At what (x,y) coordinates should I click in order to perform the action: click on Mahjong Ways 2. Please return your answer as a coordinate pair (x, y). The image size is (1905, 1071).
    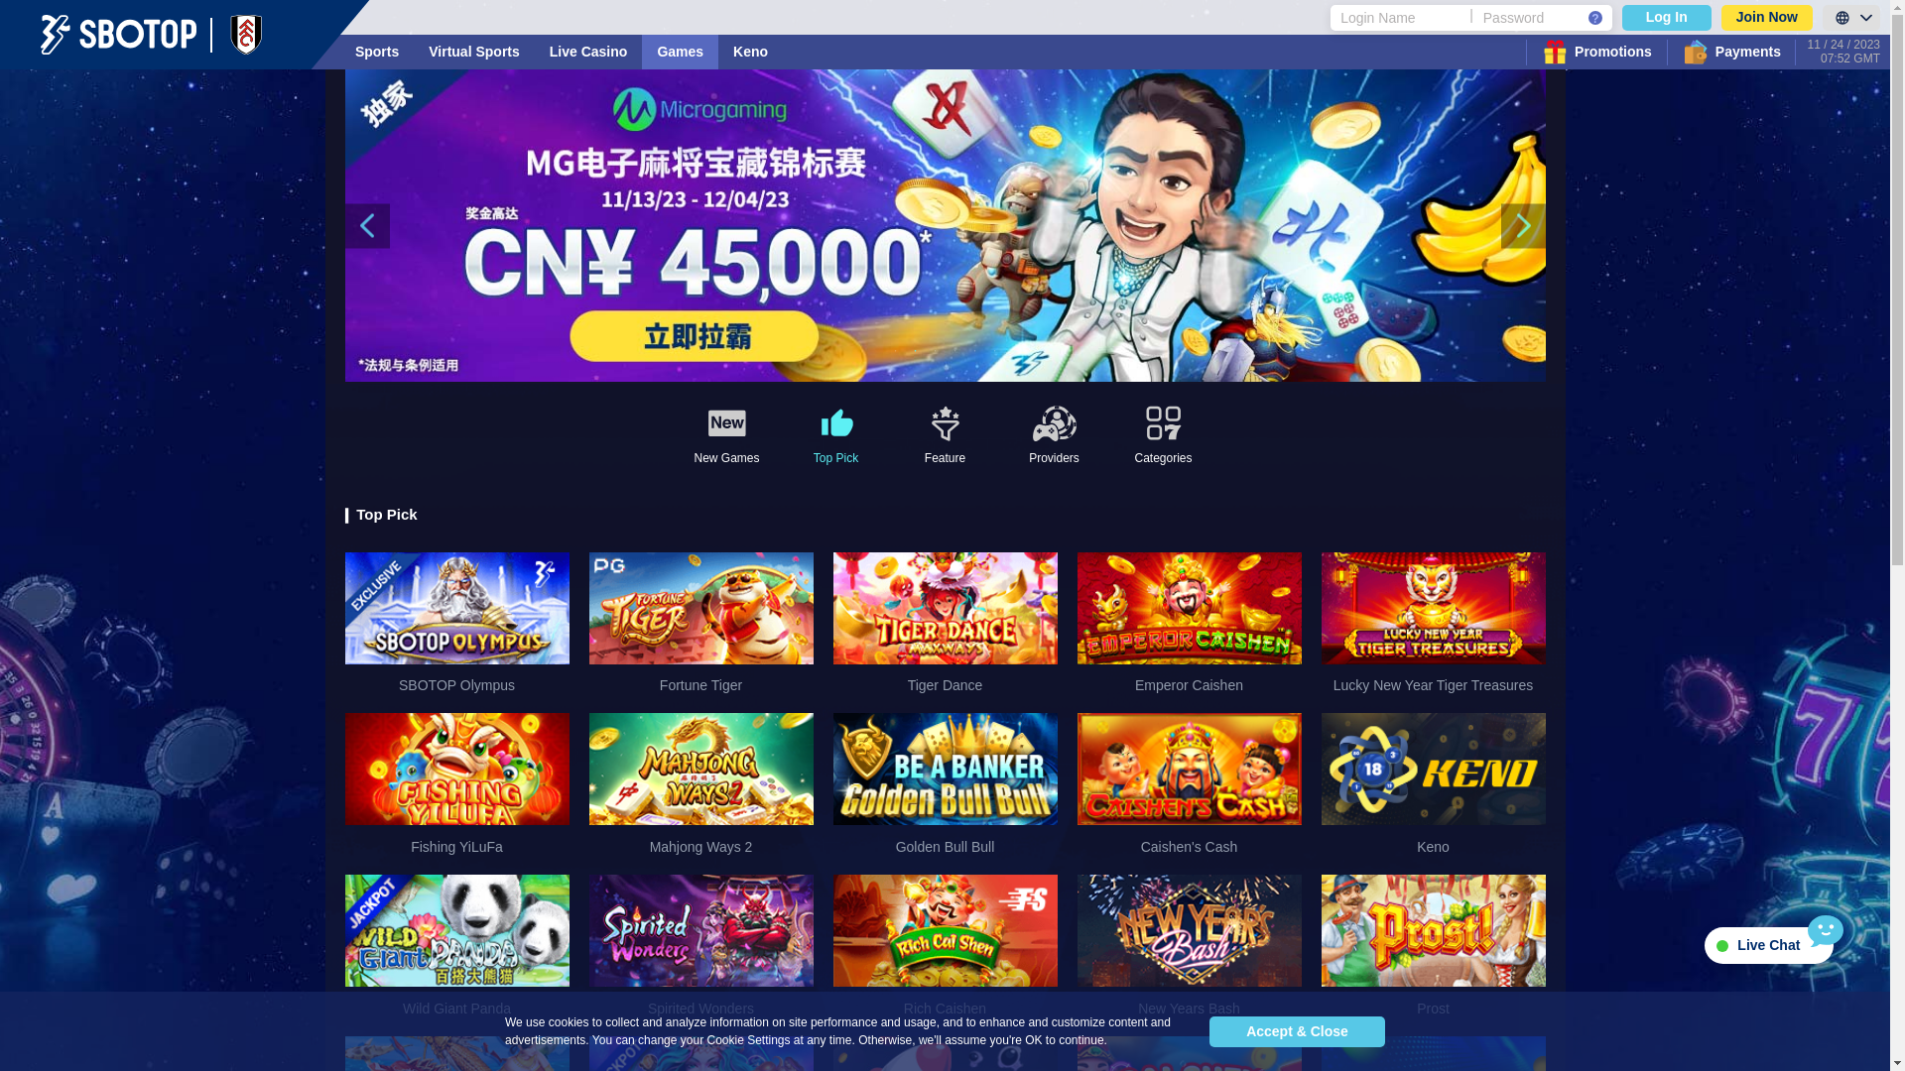
    Looking at the image, I should click on (701, 770).